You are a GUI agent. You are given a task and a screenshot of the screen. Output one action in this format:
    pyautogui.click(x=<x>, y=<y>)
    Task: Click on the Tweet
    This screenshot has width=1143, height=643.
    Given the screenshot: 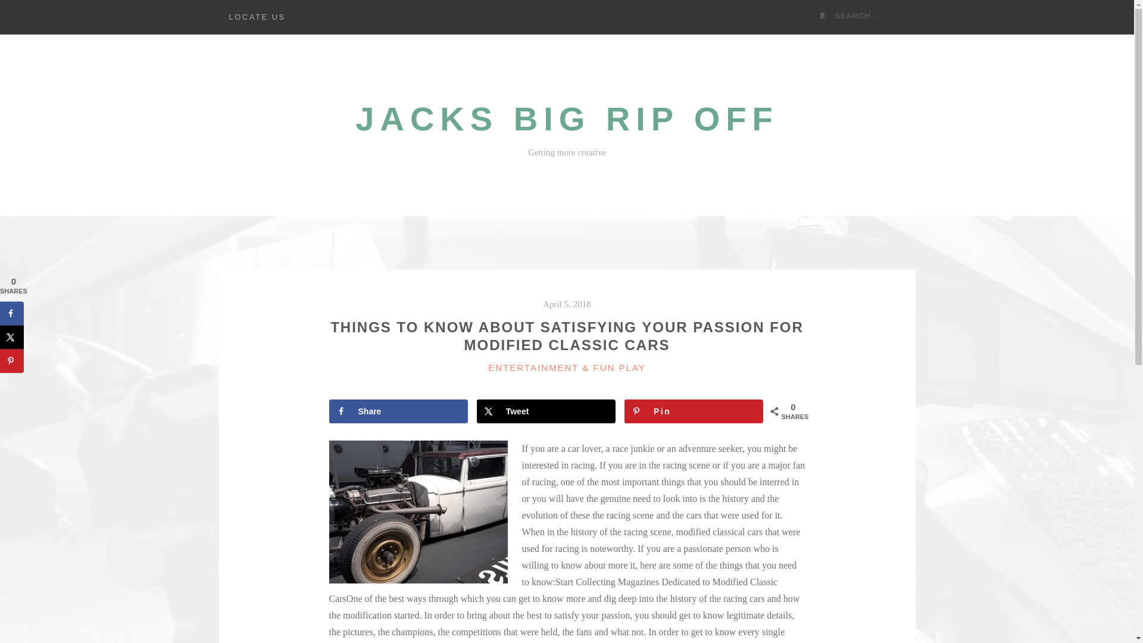 What is the action you would take?
    pyautogui.click(x=546, y=411)
    